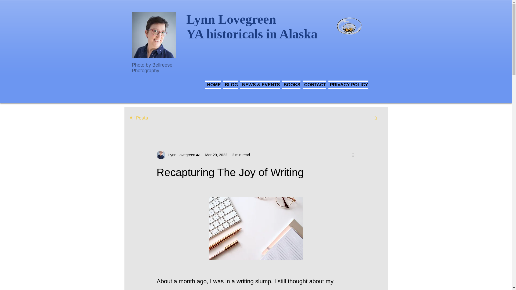 The width and height of the screenshot is (516, 290). Describe the element at coordinates (241, 155) in the screenshot. I see `2 min read` at that location.